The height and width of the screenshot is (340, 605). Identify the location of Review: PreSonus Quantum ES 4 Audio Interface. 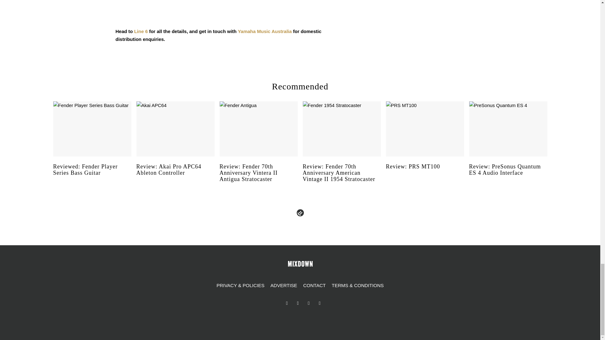
(508, 176).